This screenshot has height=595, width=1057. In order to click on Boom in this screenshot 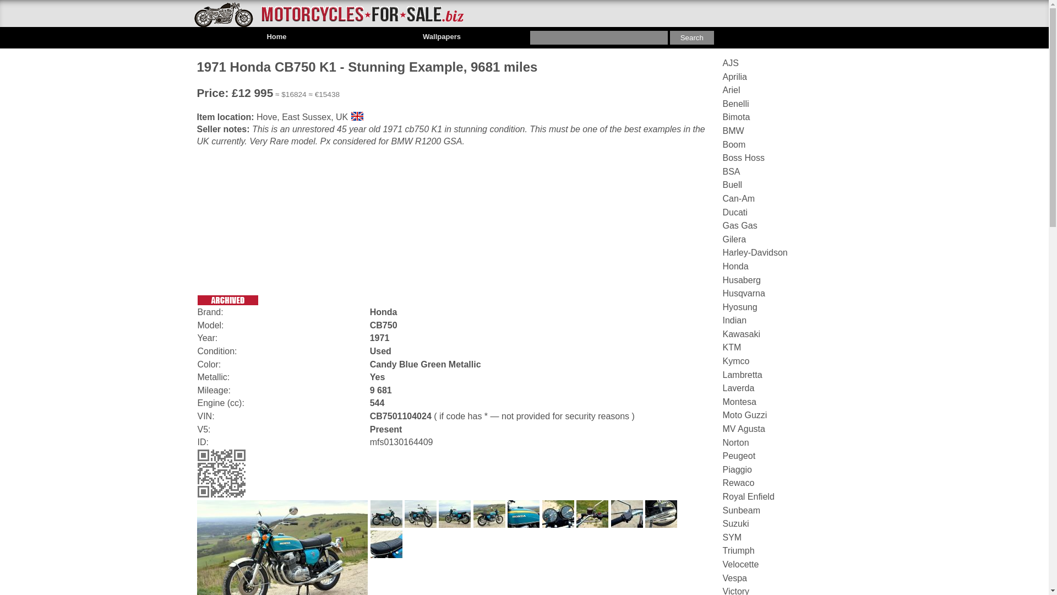, I will do `click(733, 144)`.